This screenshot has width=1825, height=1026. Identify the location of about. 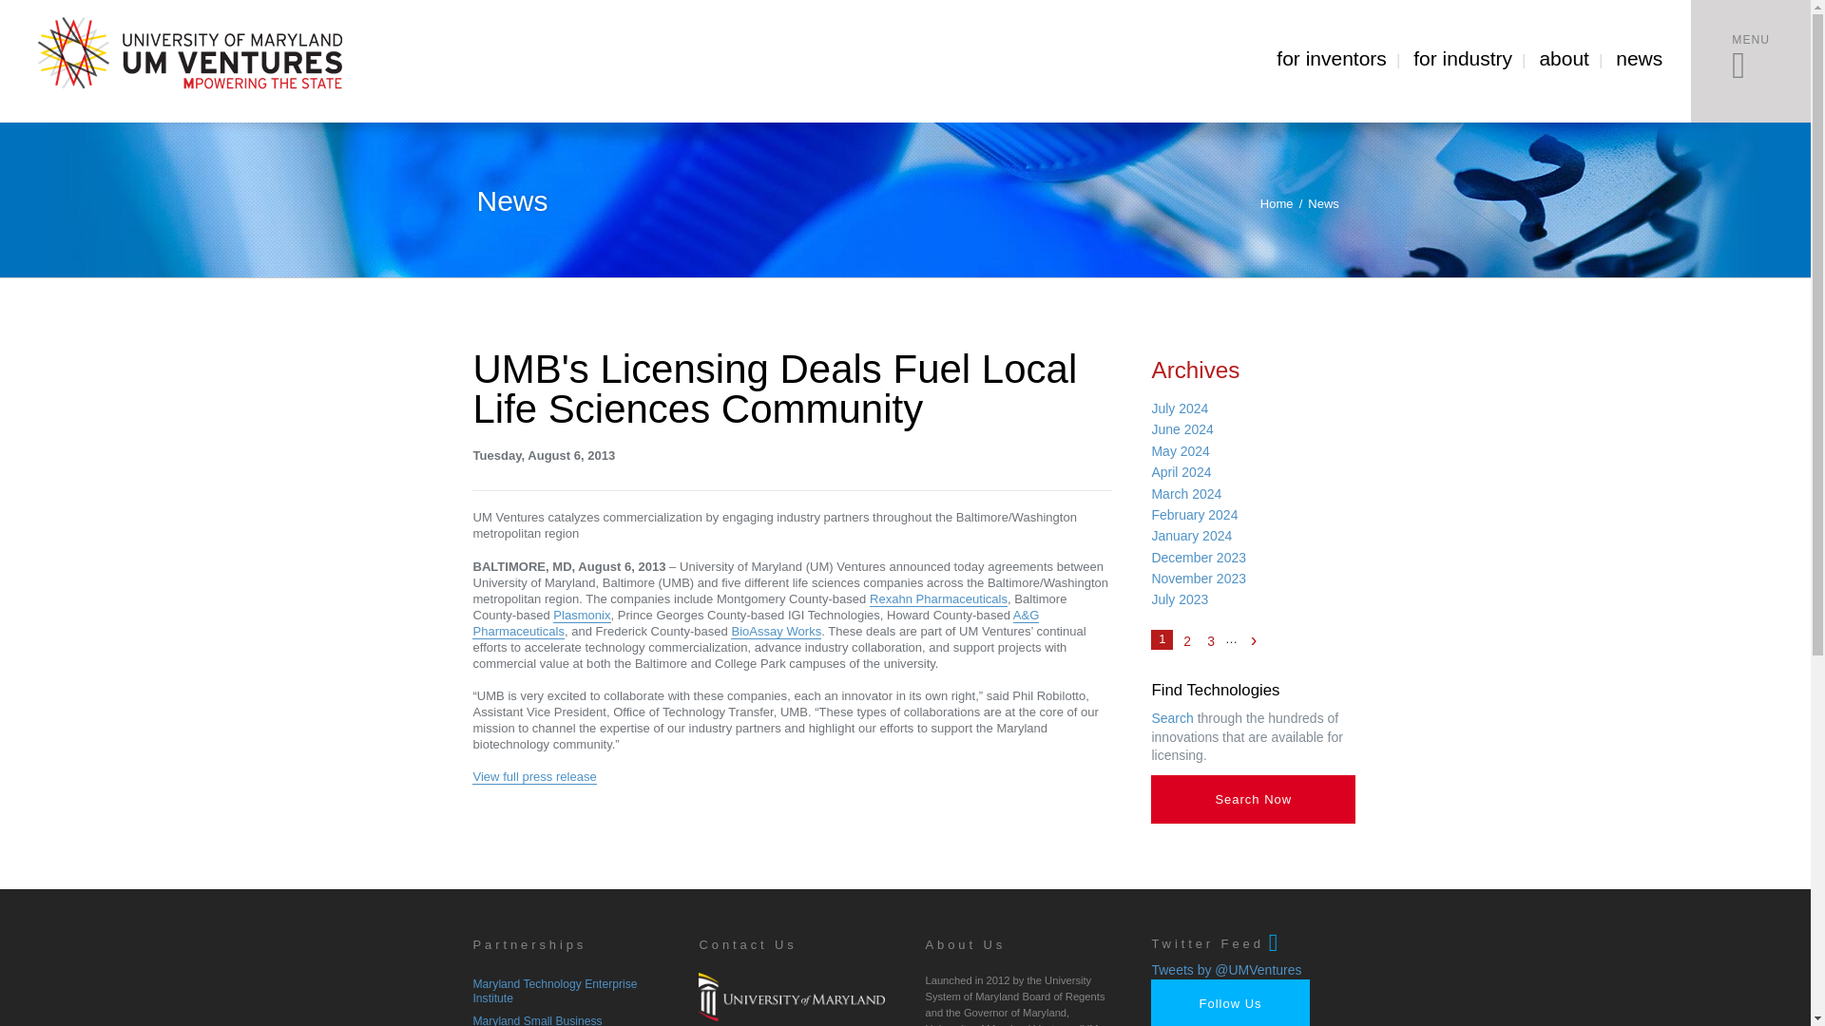
(1564, 59).